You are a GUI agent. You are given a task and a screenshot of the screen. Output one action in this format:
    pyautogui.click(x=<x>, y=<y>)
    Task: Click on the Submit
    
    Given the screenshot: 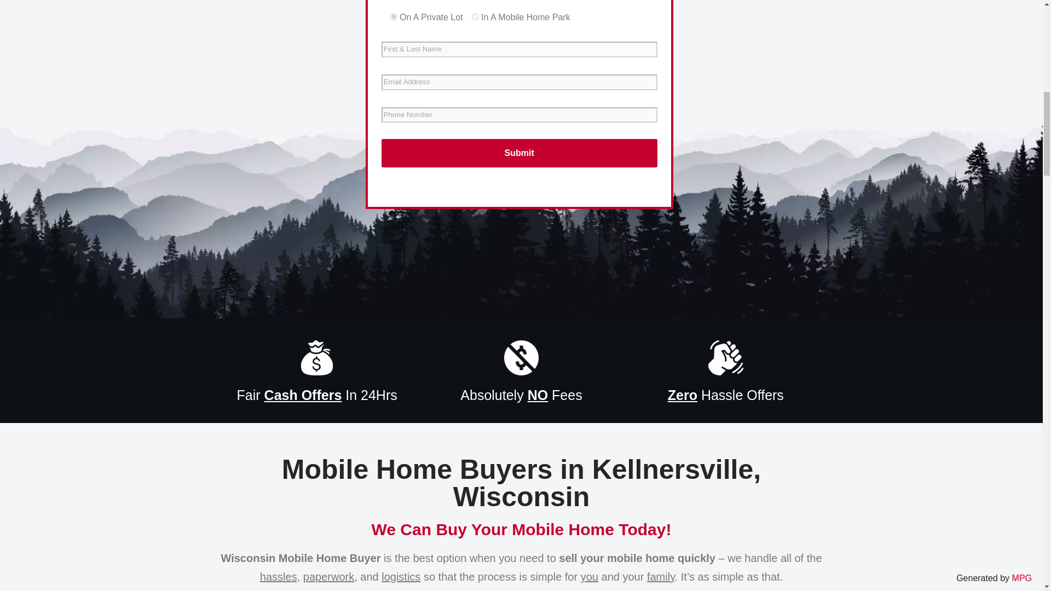 What is the action you would take?
    pyautogui.click(x=519, y=153)
    